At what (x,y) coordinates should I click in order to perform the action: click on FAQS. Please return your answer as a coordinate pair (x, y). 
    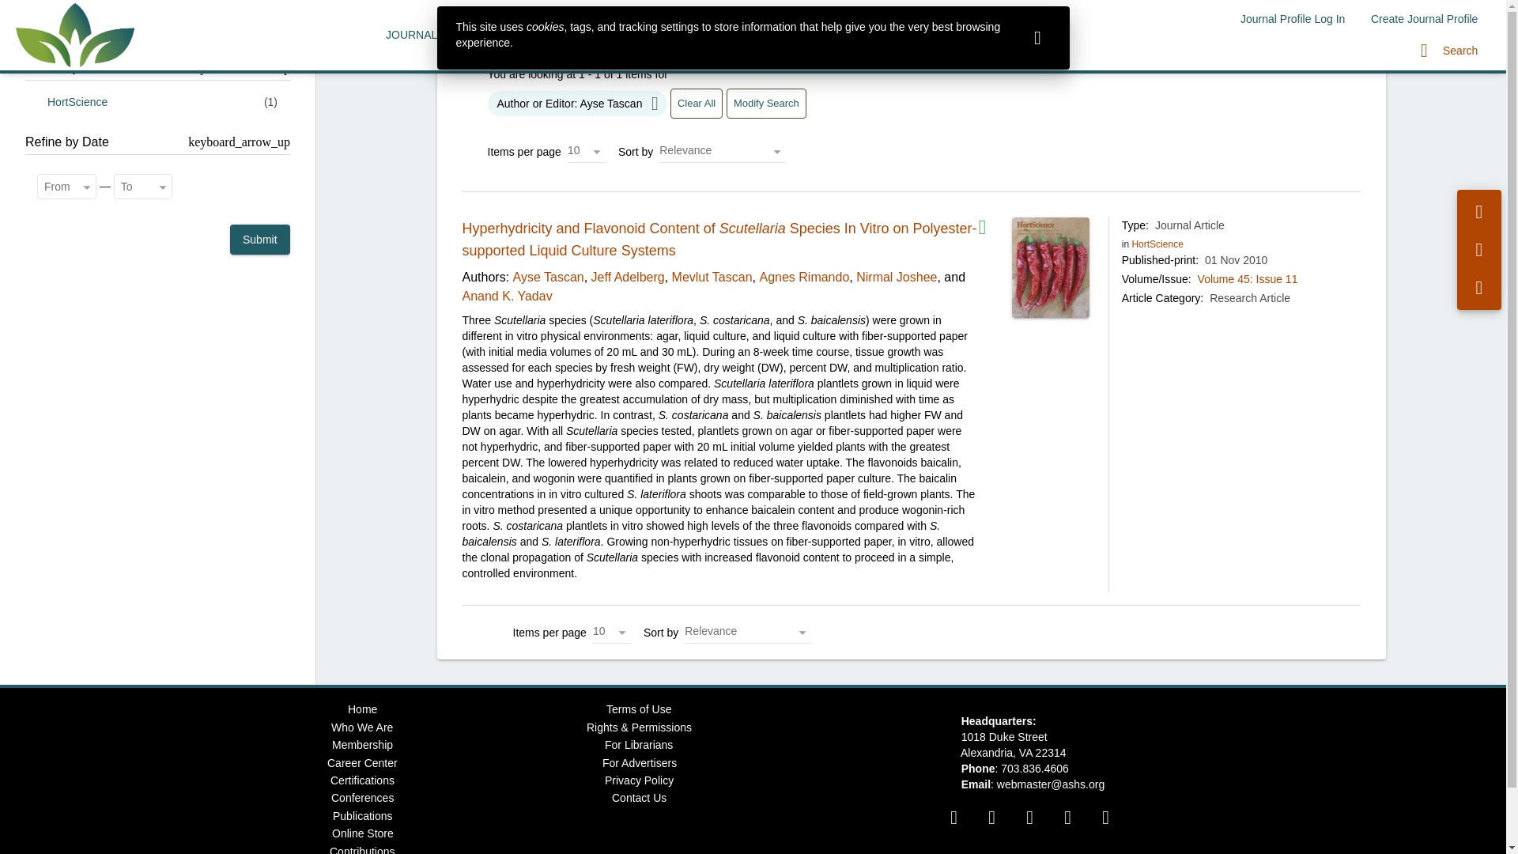
    Looking at the image, I should click on (607, 34).